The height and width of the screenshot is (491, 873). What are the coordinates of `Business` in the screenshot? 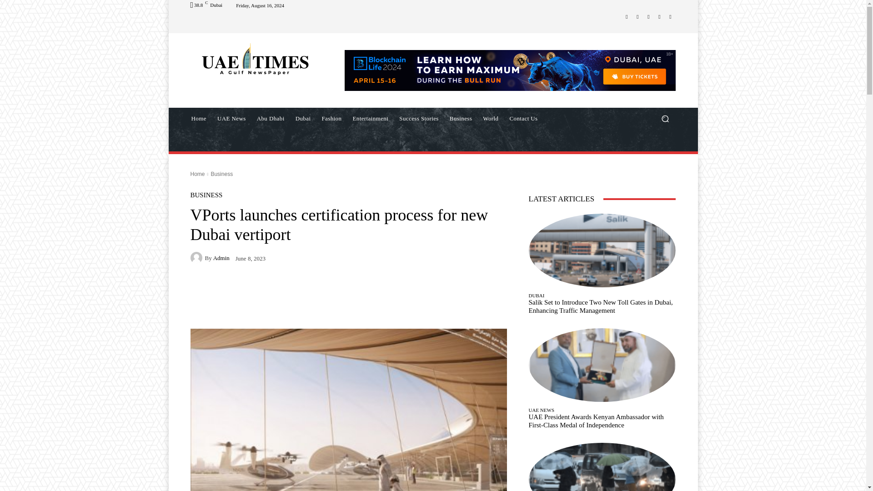 It's located at (461, 118).